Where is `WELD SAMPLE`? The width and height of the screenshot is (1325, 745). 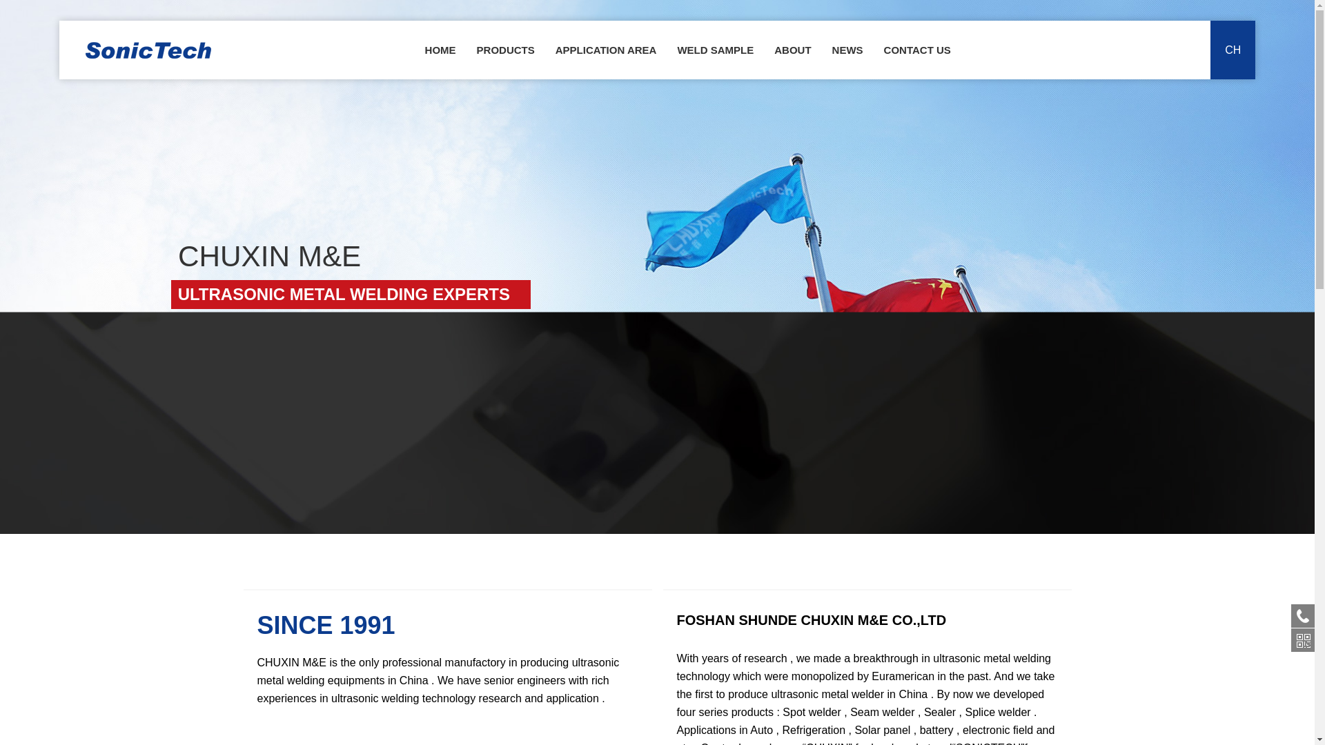
WELD SAMPLE is located at coordinates (715, 50).